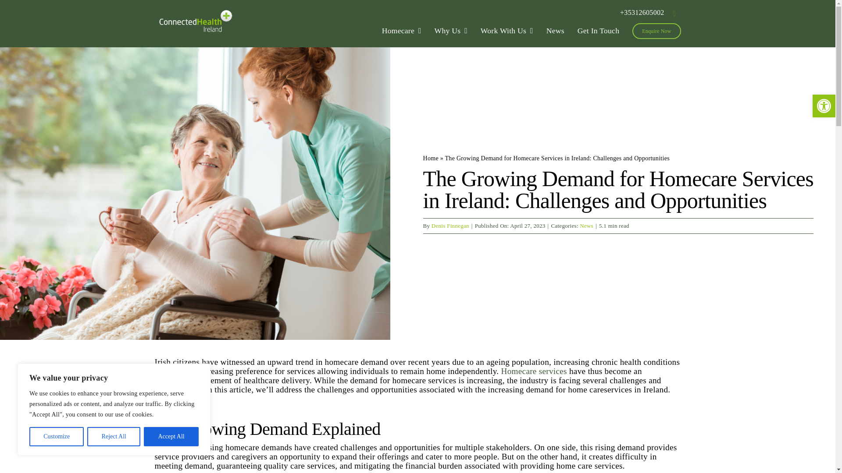  What do you see at coordinates (56, 437) in the screenshot?
I see `Customize` at bounding box center [56, 437].